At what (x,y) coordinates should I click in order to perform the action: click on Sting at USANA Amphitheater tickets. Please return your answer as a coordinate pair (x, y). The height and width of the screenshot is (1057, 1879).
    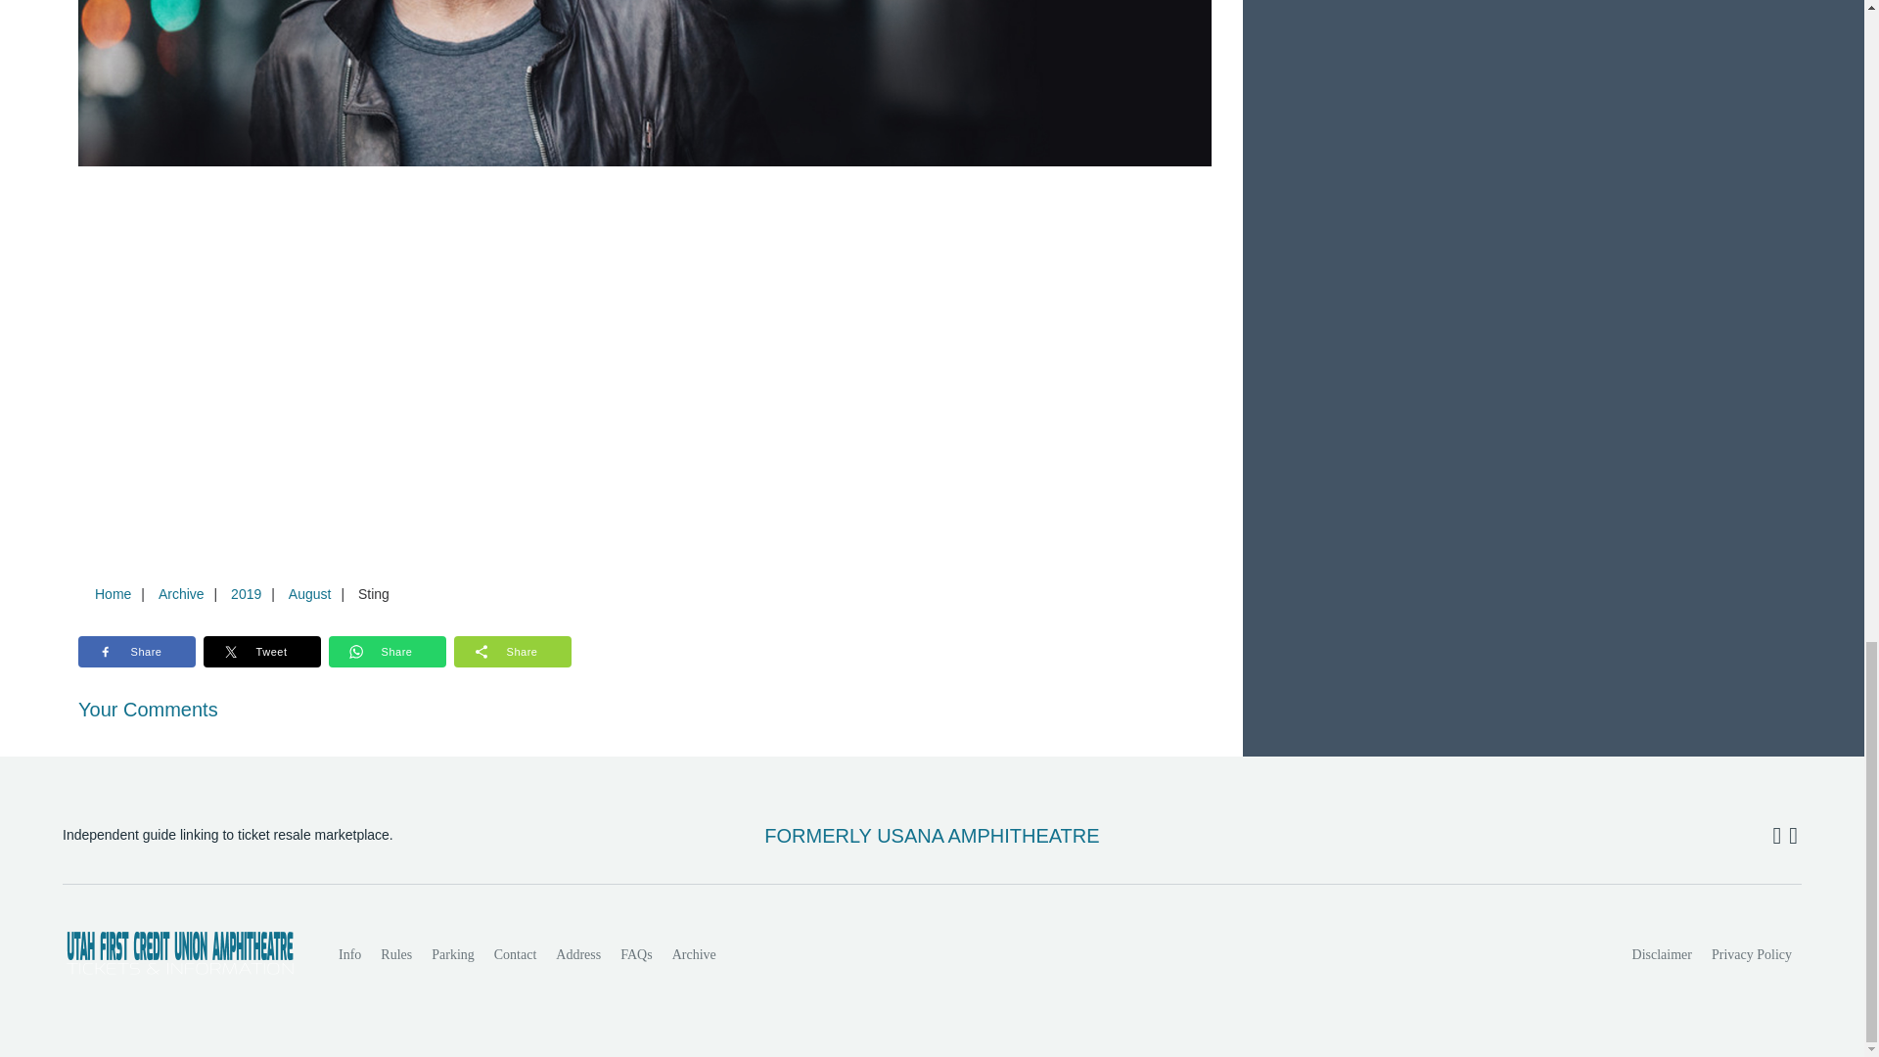
    Looking at the image, I should click on (645, 82).